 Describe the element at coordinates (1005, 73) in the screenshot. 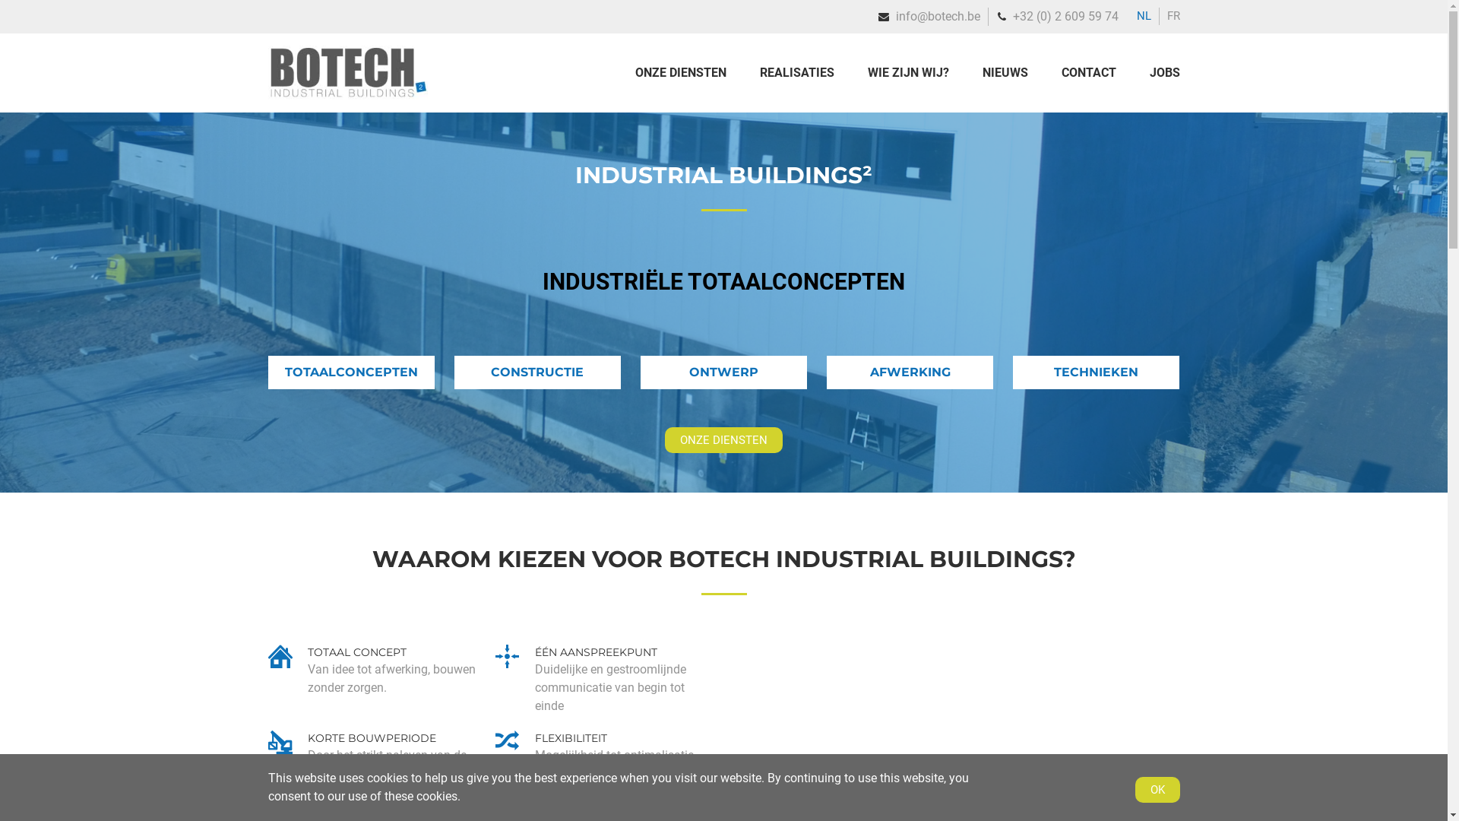

I see `NIEUWS` at that location.